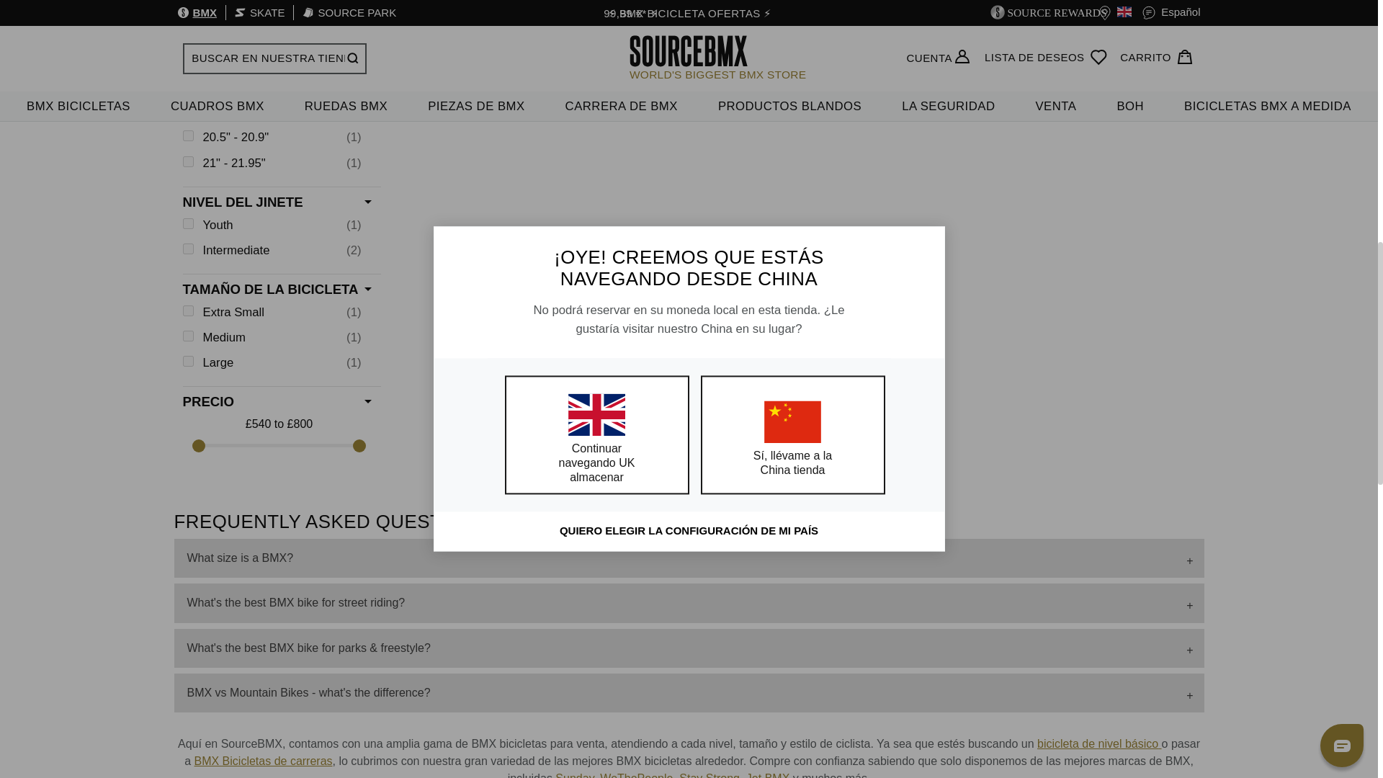 The height and width of the screenshot is (778, 1383). Describe the element at coordinates (187, 109) in the screenshot. I see `on` at that location.